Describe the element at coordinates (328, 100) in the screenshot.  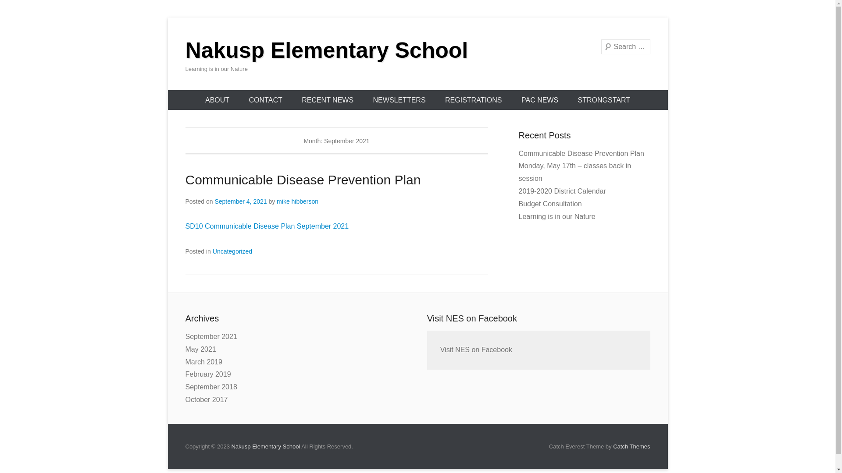
I see `RECENT NEWS` at that location.